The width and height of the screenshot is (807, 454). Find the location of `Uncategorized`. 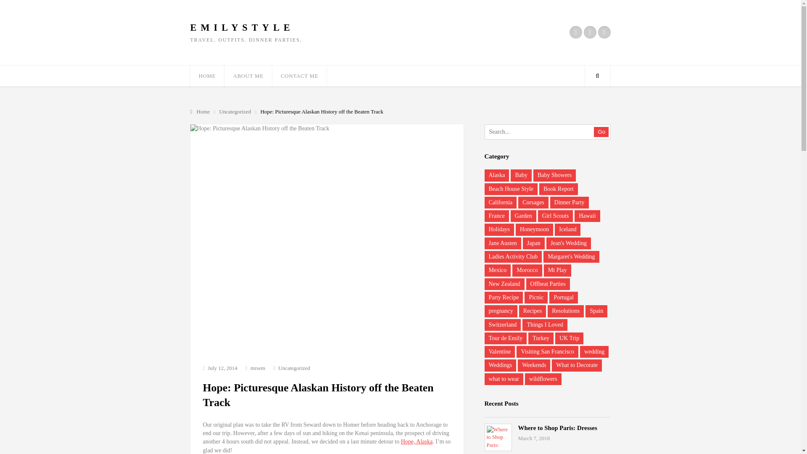

Uncategorized is located at coordinates (294, 368).